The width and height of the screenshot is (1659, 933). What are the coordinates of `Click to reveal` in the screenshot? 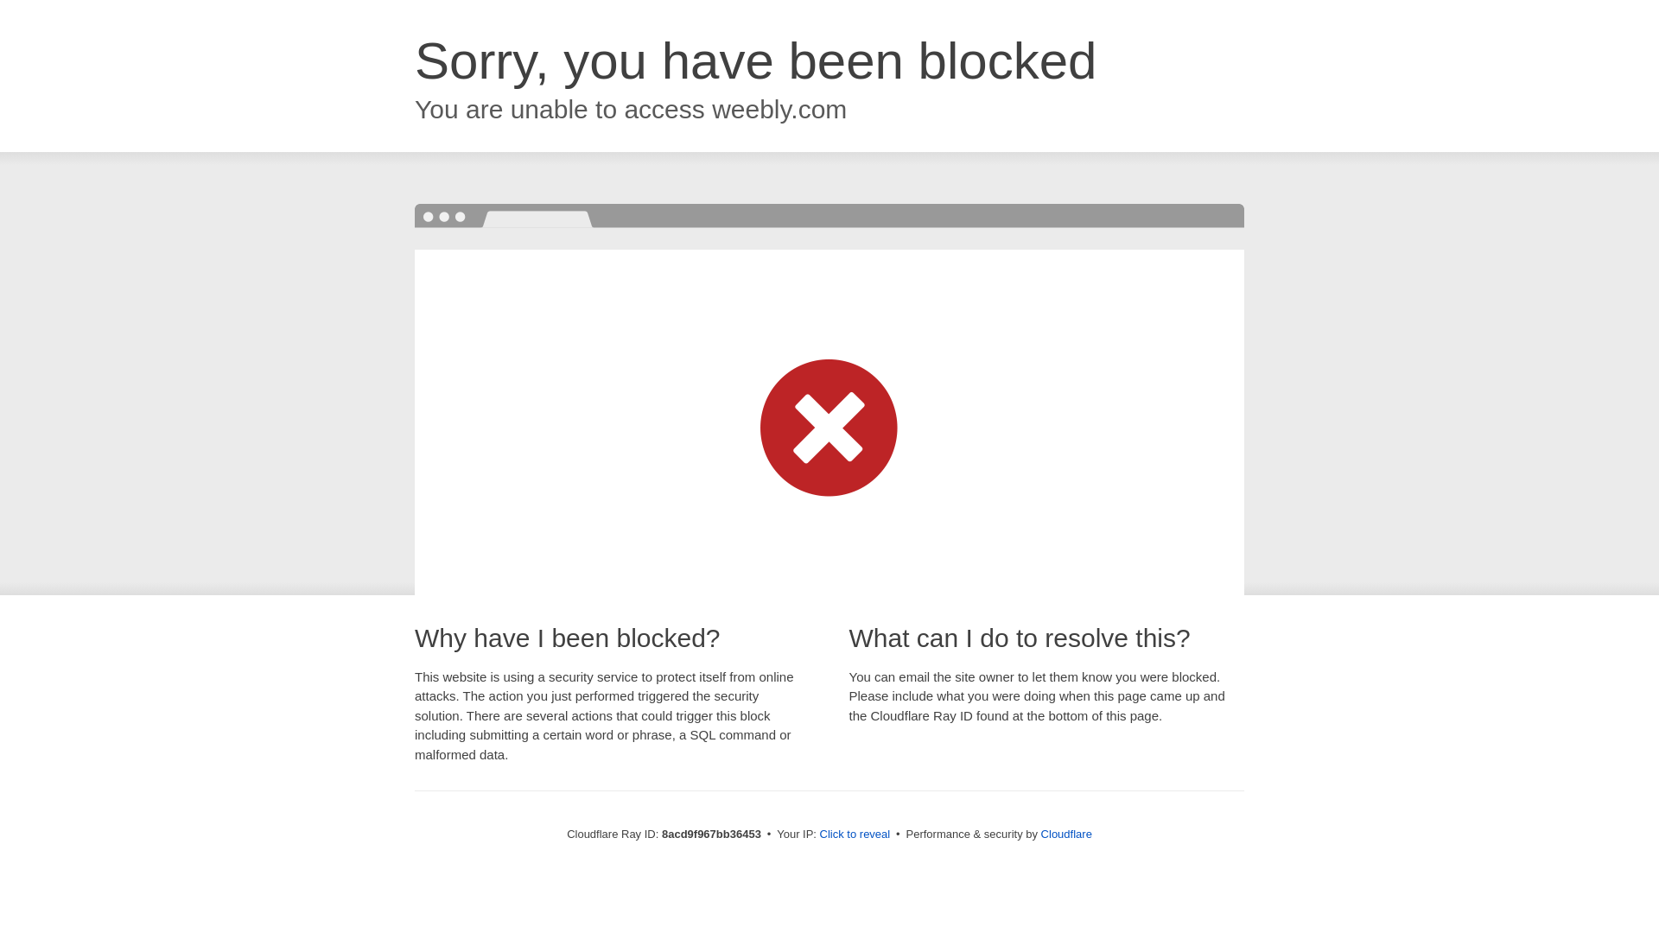 It's located at (855, 835).